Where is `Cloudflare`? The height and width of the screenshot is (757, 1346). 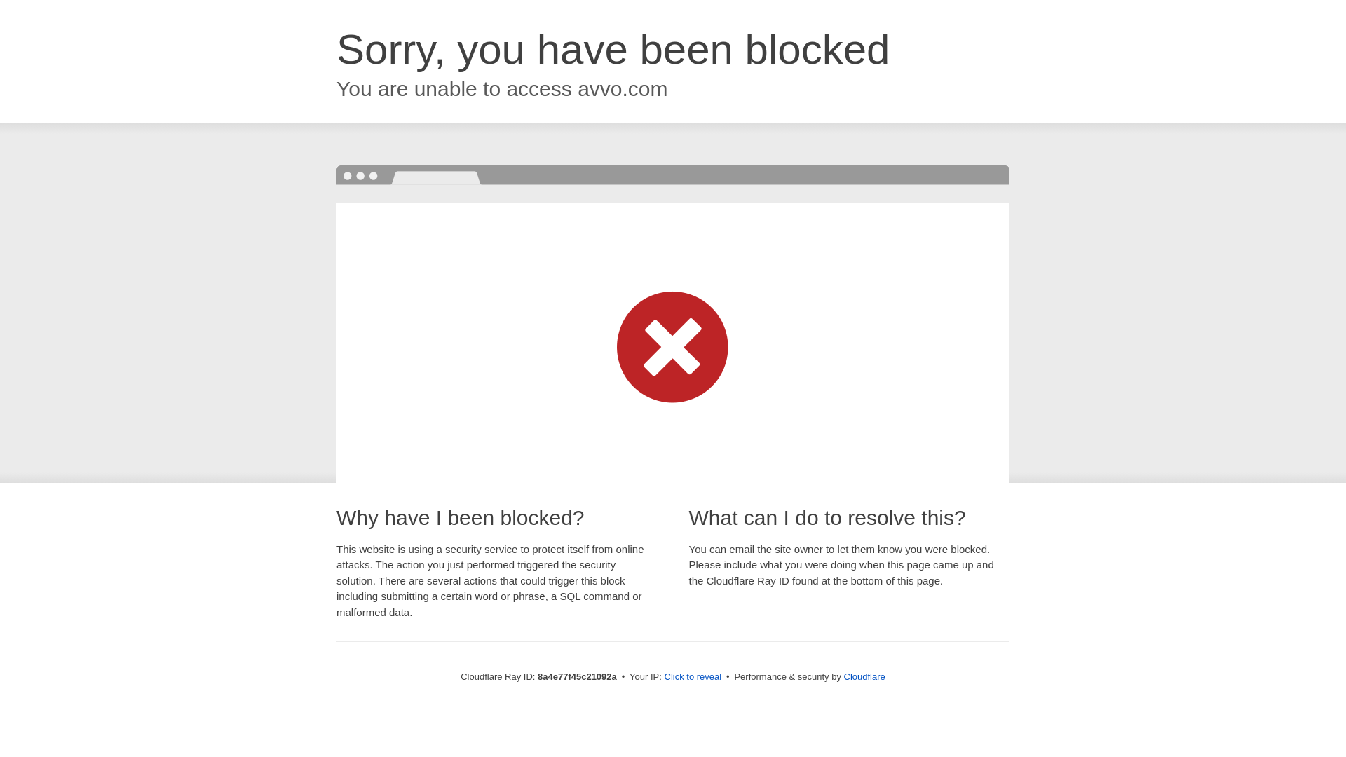
Cloudflare is located at coordinates (864, 676).